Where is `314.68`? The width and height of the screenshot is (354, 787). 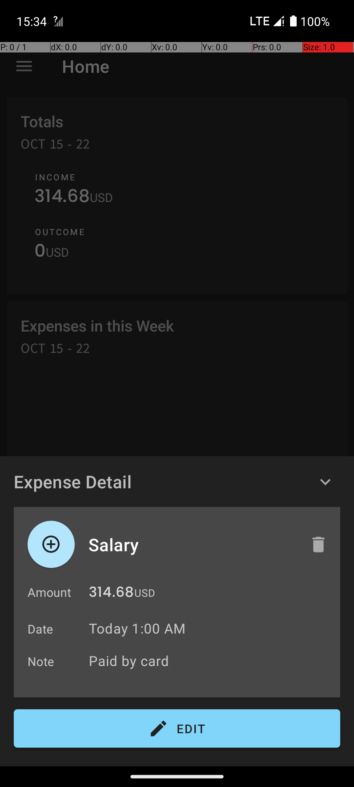
314.68 is located at coordinates (111, 594).